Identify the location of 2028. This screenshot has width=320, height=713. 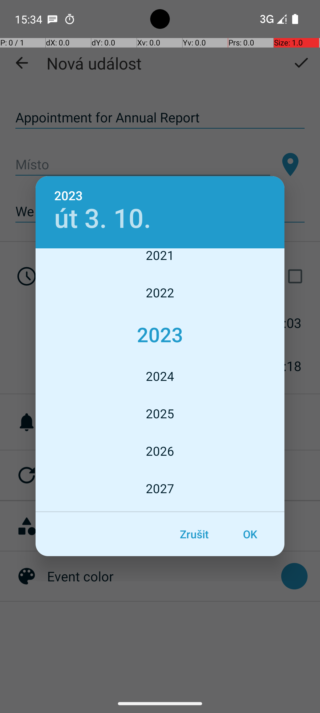
(160, 510).